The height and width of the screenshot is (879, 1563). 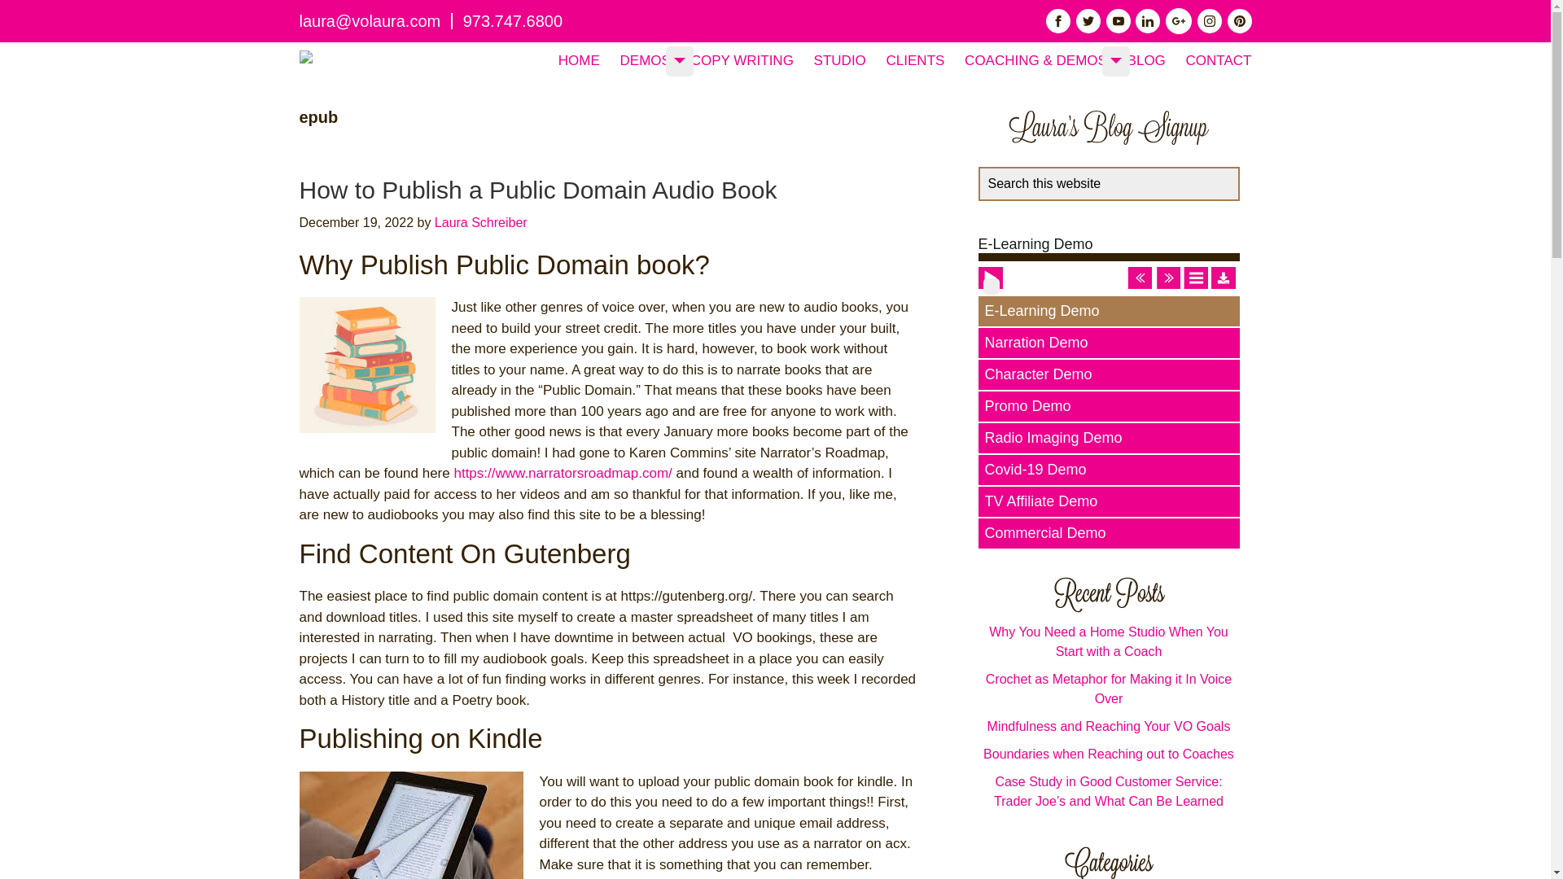 I want to click on Search, so click(x=1246, y=176).